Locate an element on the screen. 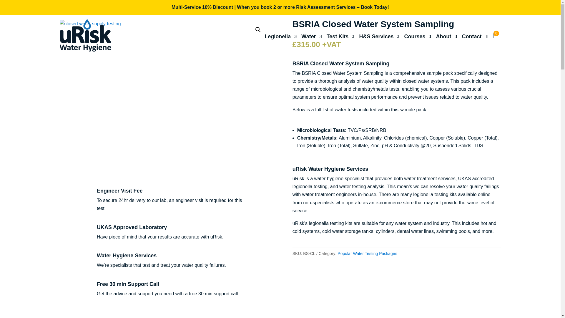 Image resolution: width=565 pixels, height=318 pixels. Legionella is located at coordinates (280, 38).